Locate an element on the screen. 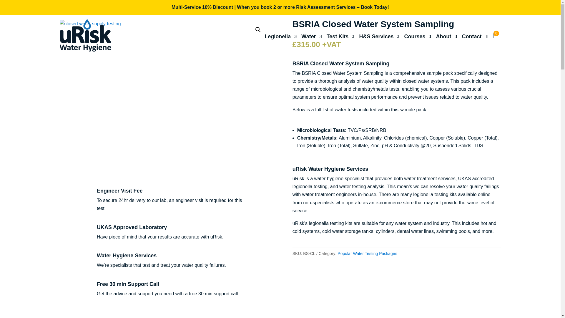 Image resolution: width=565 pixels, height=318 pixels. Legionella is located at coordinates (280, 38).